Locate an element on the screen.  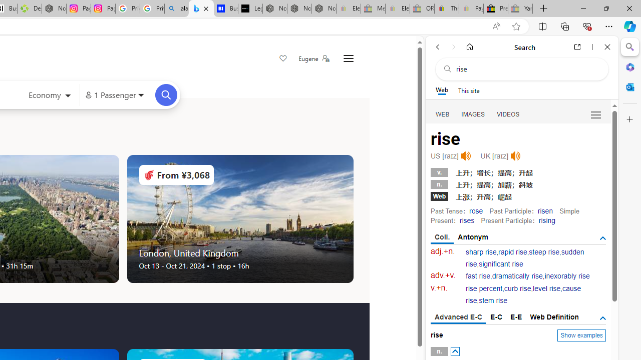
Eugene is located at coordinates (313, 58).